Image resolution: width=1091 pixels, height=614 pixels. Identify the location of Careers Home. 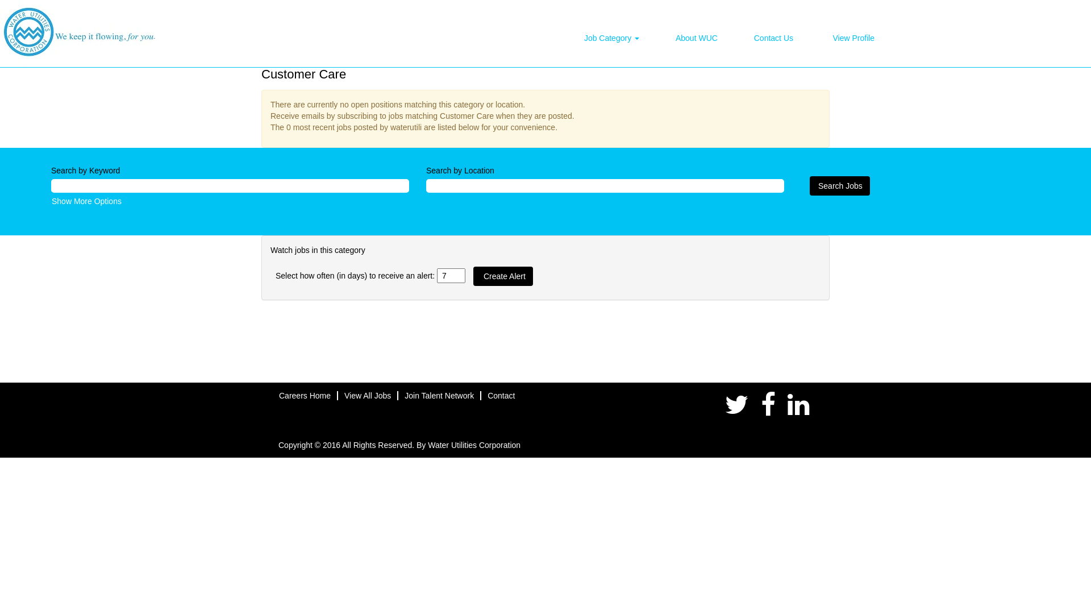
(305, 396).